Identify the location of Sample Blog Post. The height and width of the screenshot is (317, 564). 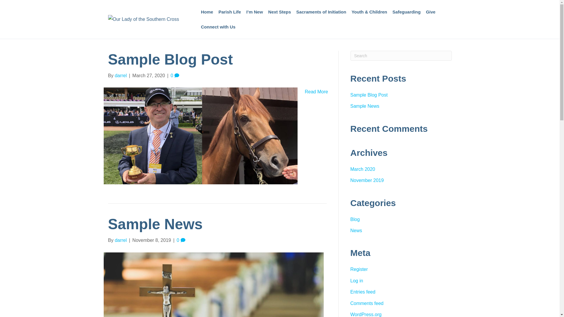
(369, 95).